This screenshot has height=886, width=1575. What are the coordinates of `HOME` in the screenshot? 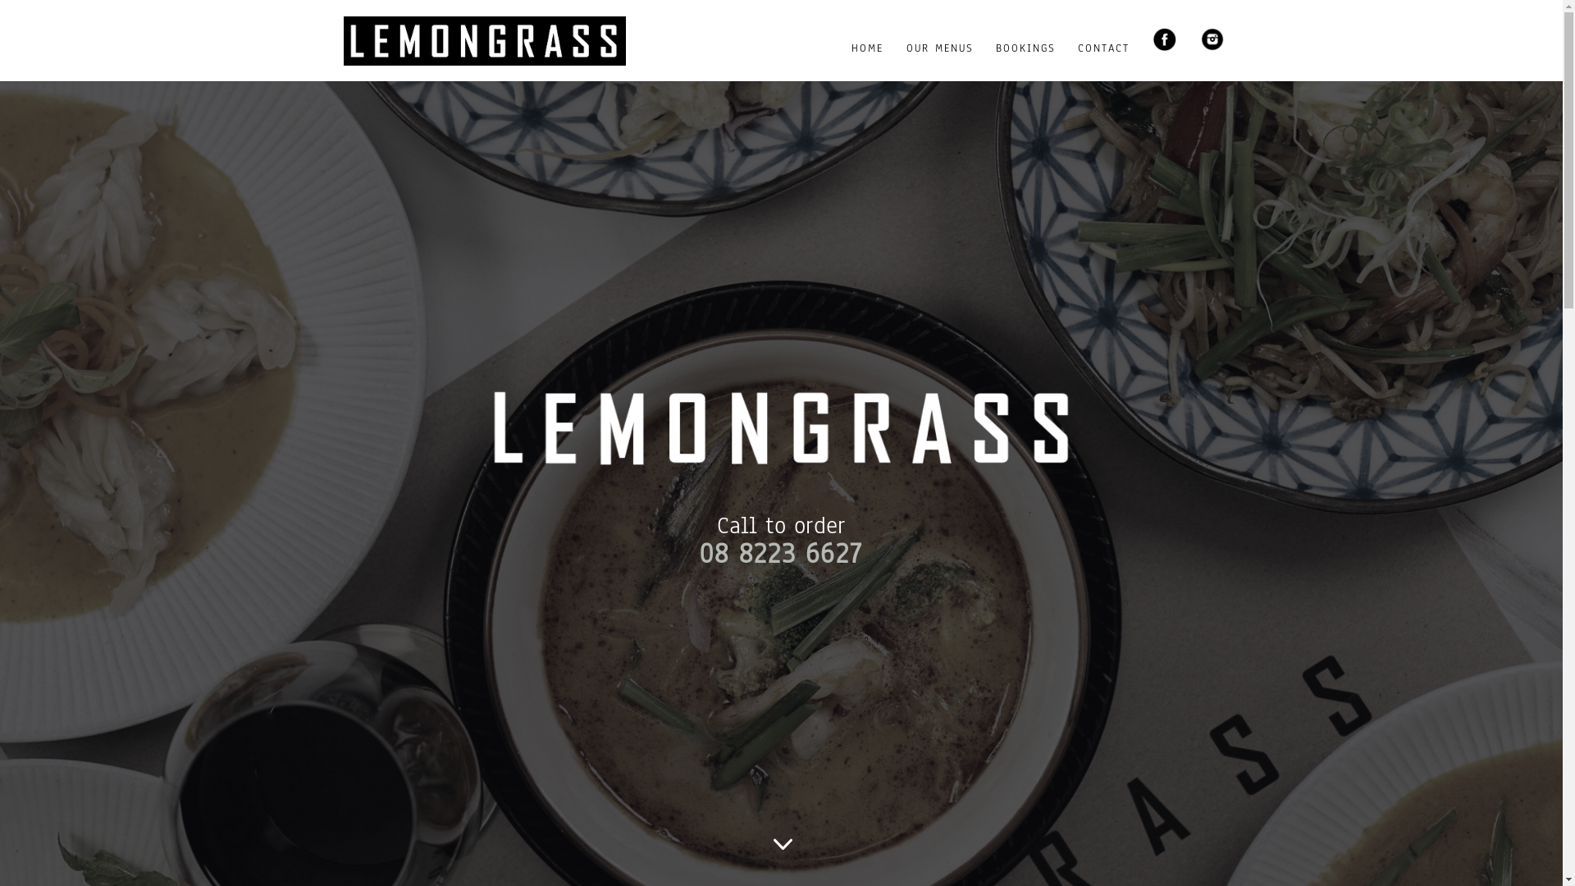 It's located at (868, 59).